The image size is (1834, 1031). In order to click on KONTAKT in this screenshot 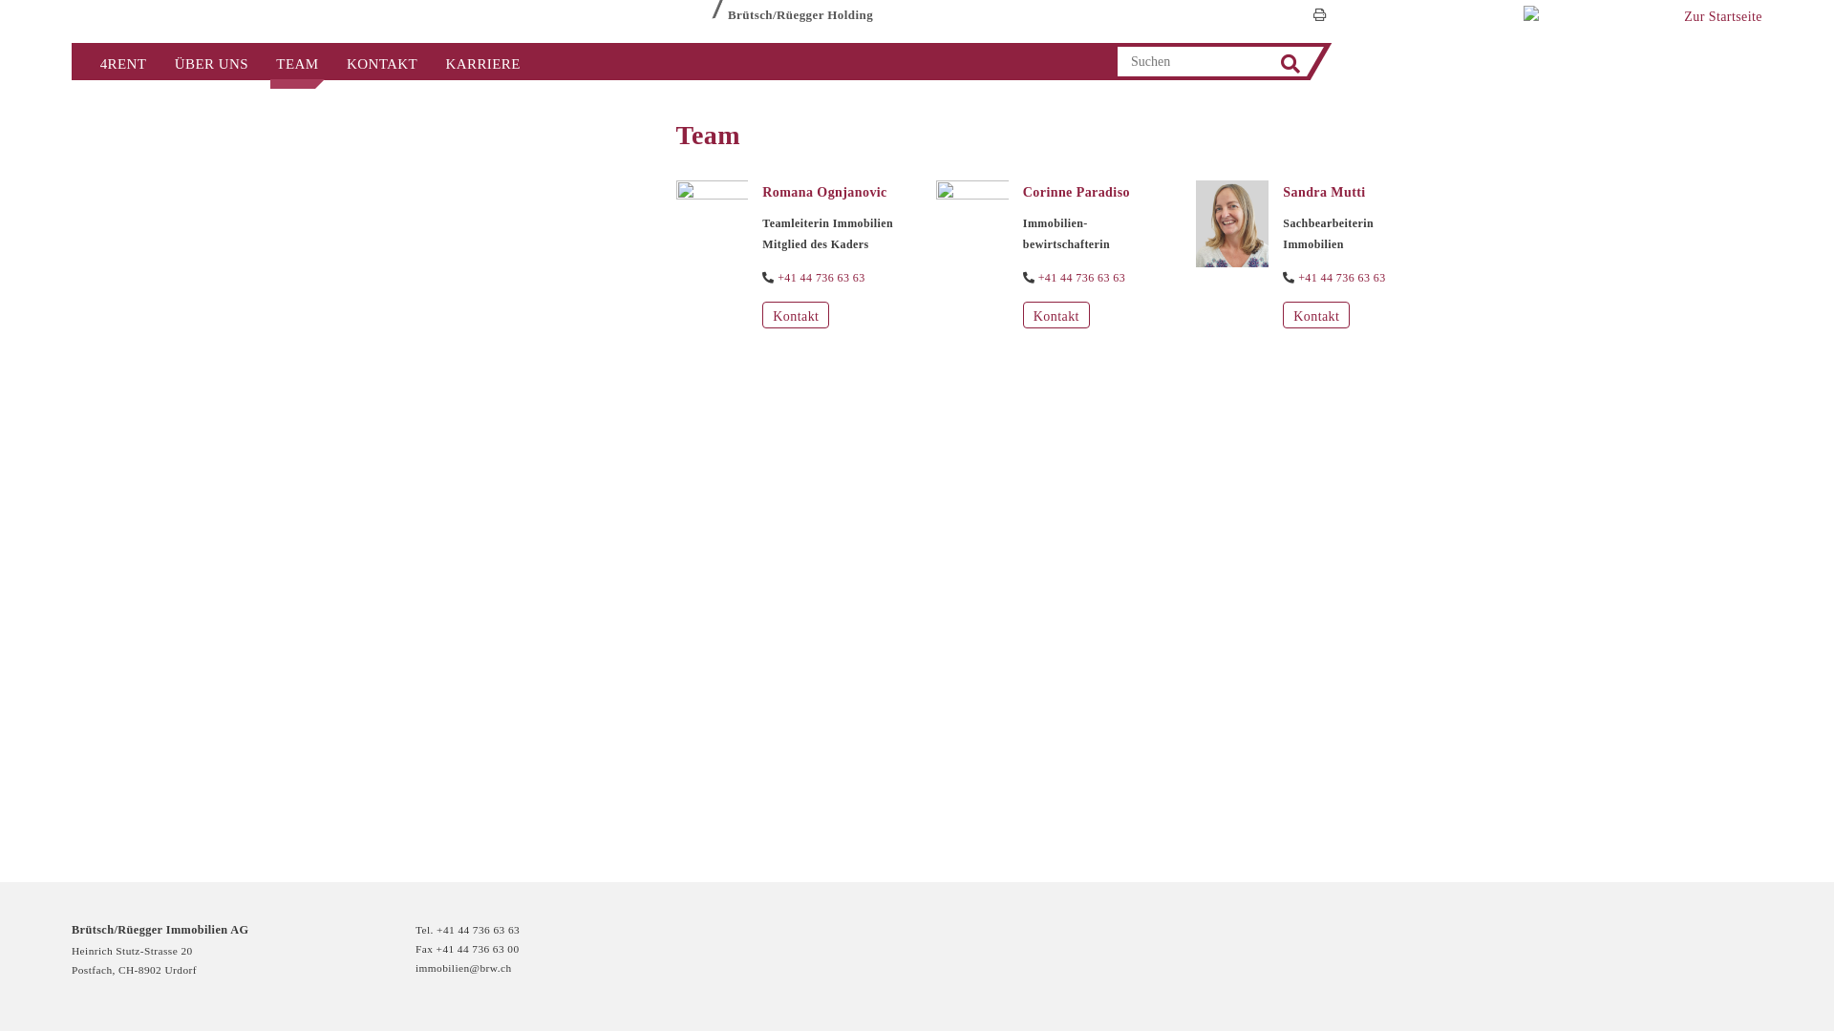, I will do `click(382, 62)`.